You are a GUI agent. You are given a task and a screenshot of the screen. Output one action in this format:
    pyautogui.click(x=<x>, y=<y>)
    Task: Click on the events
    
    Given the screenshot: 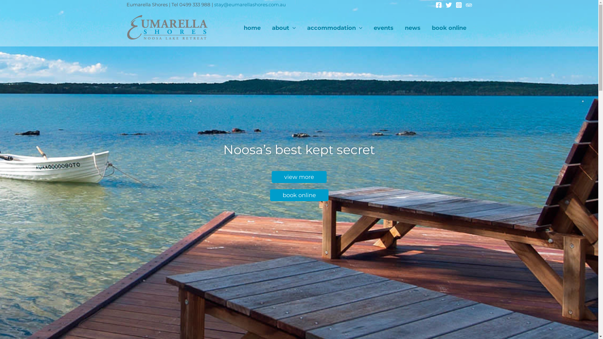 What is the action you would take?
    pyautogui.click(x=384, y=28)
    